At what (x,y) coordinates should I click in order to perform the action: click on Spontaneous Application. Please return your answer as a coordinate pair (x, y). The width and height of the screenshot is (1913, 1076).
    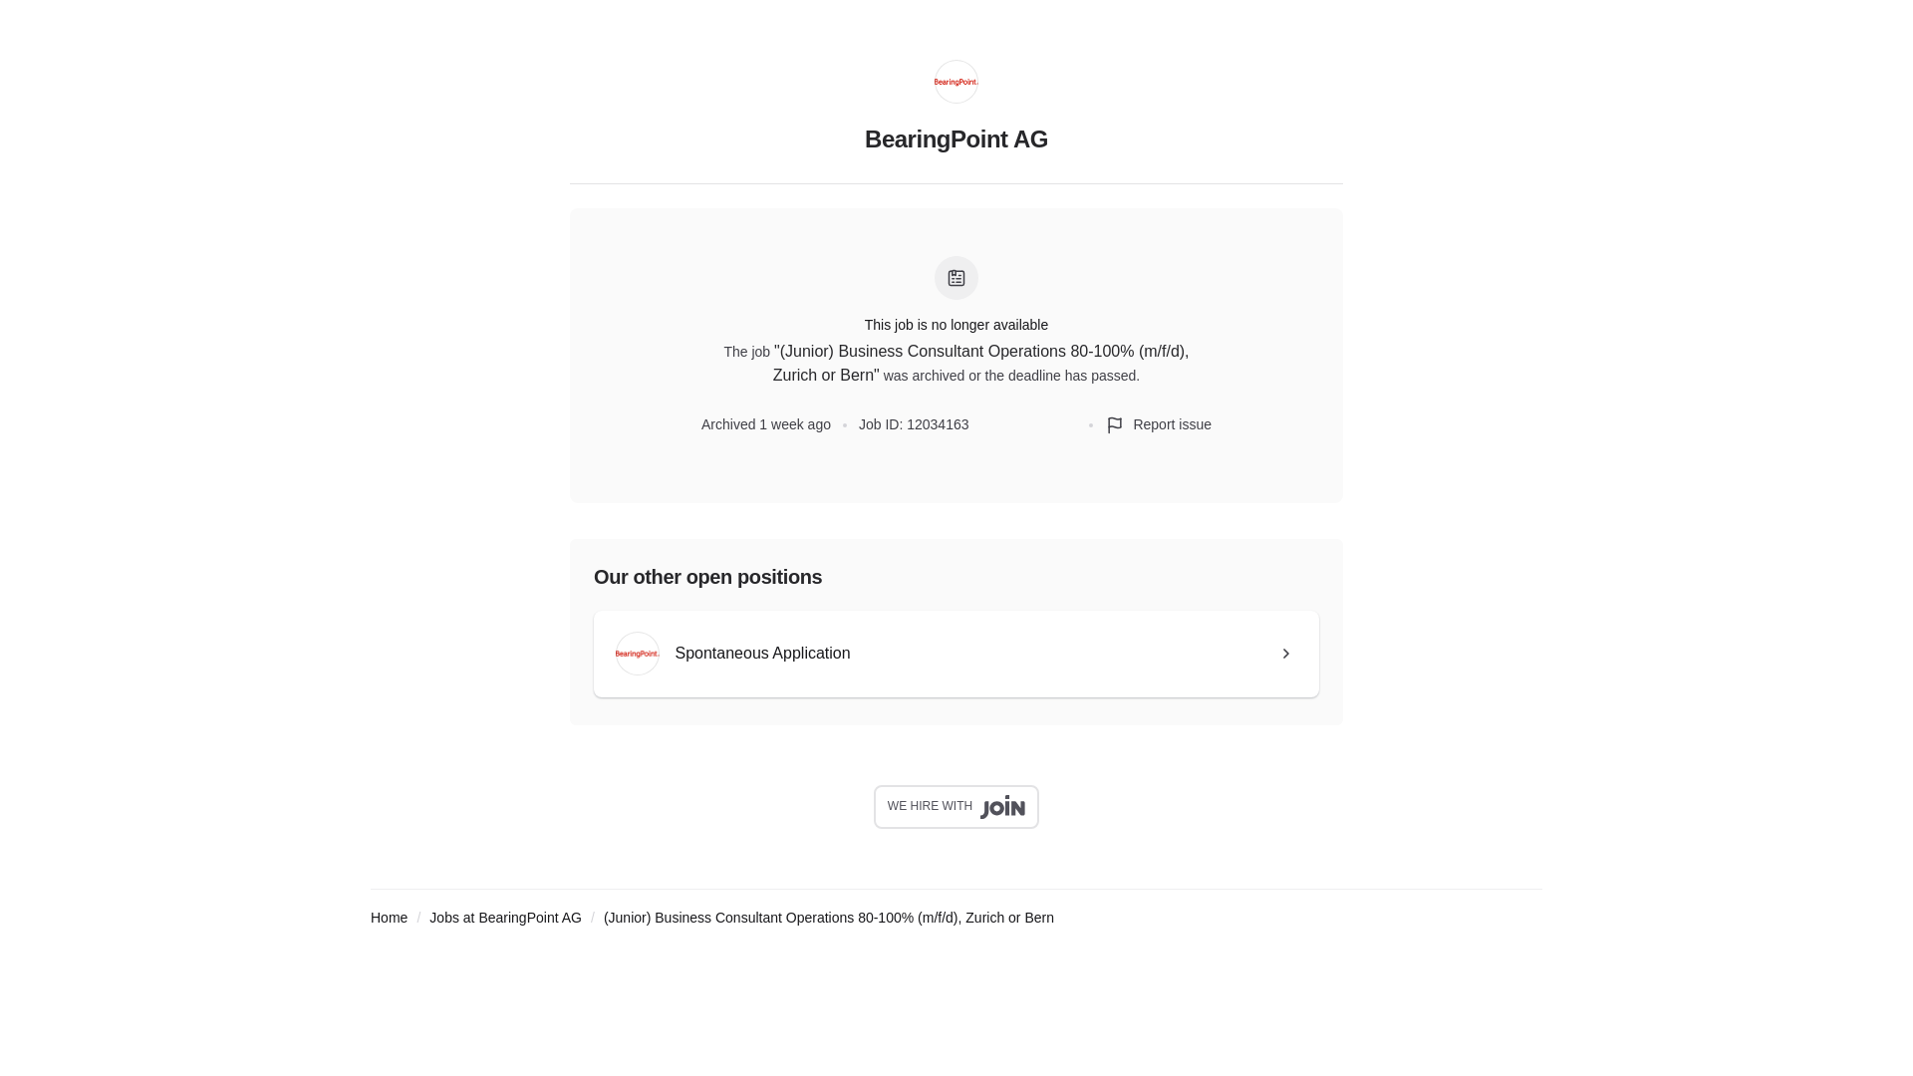
    Looking at the image, I should click on (956, 654).